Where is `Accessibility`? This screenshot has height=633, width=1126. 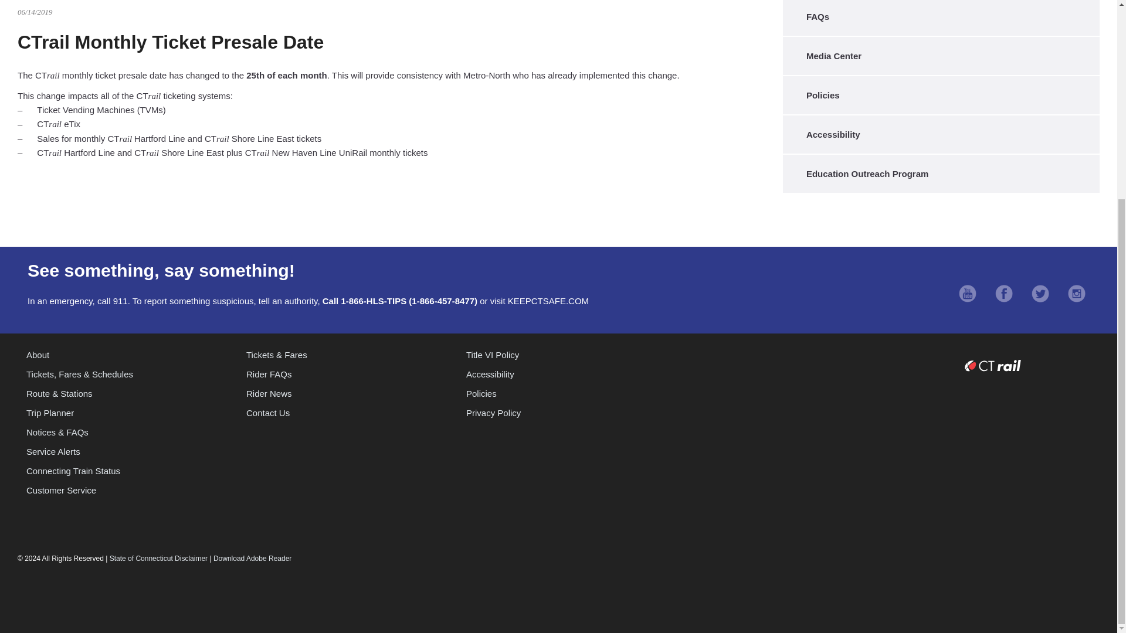
Accessibility is located at coordinates (938, 134).